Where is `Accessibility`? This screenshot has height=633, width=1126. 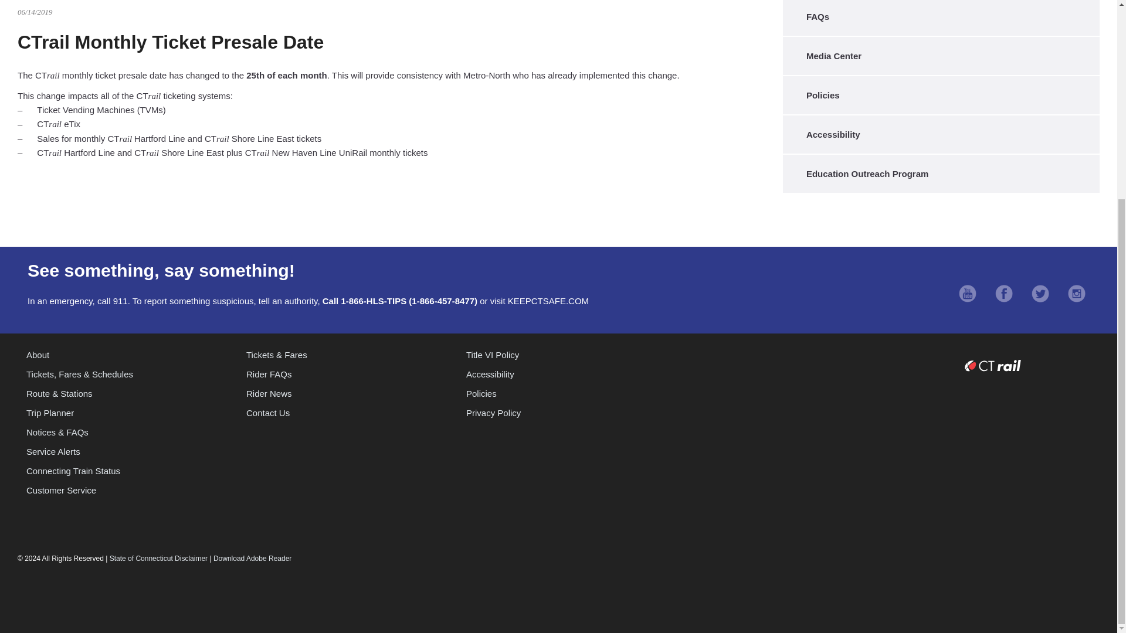
Accessibility is located at coordinates (938, 134).